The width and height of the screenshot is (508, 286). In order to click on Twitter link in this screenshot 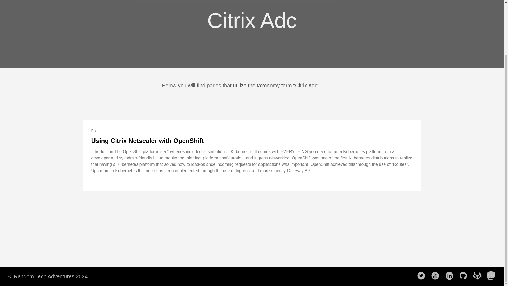, I will do `click(423, 276)`.